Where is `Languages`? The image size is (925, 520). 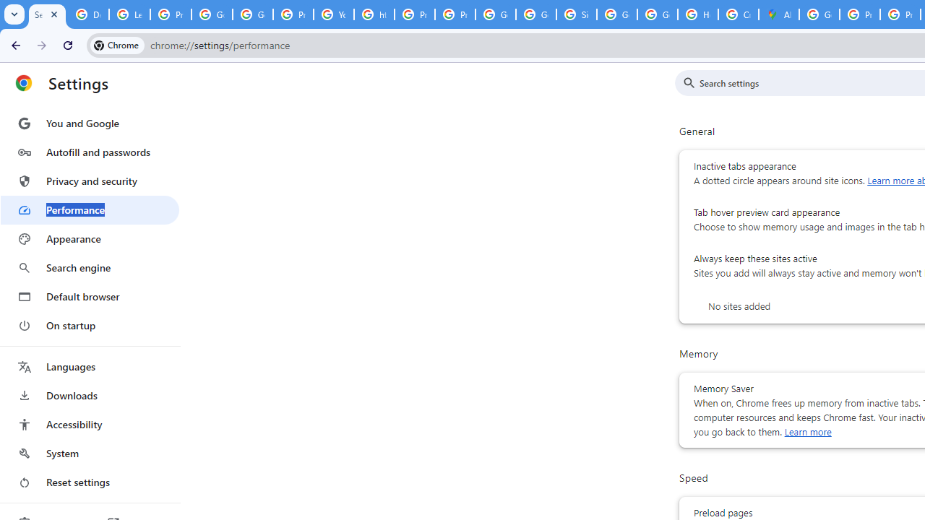
Languages is located at coordinates (90, 367).